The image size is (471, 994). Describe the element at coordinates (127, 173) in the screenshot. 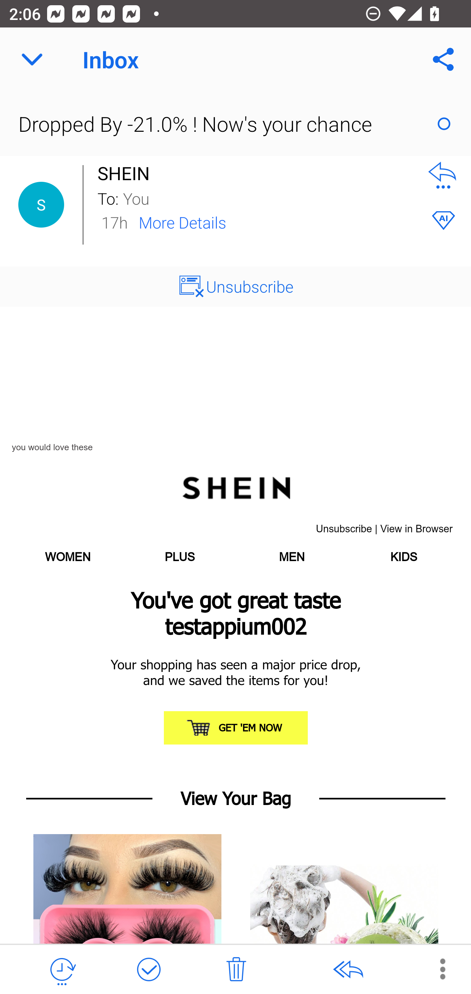

I see `SHEIN` at that location.